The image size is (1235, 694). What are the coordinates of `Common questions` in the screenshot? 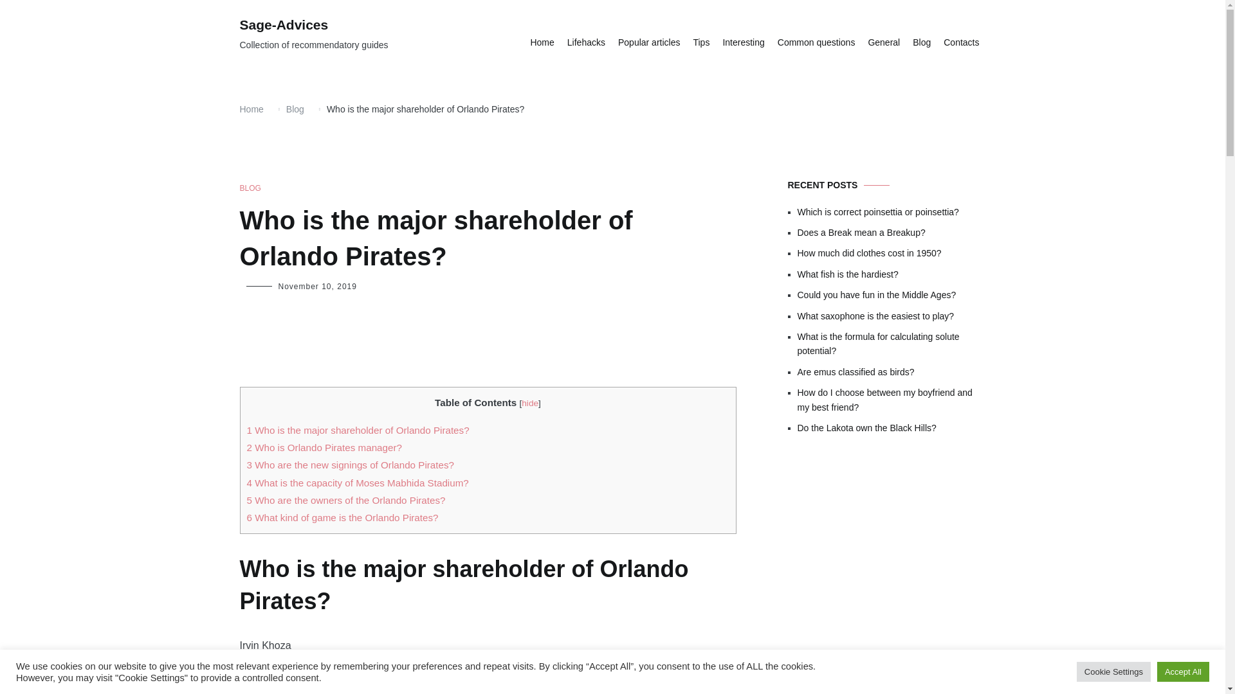 It's located at (817, 42).